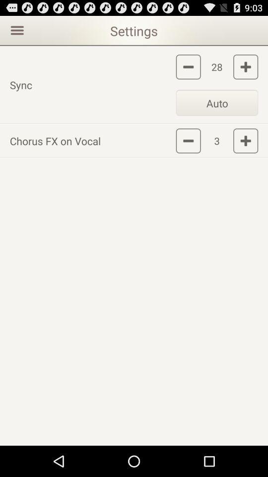 The height and width of the screenshot is (477, 268). What do you see at coordinates (188, 141) in the screenshot?
I see `decrease the chorus fx on vocal option` at bounding box center [188, 141].